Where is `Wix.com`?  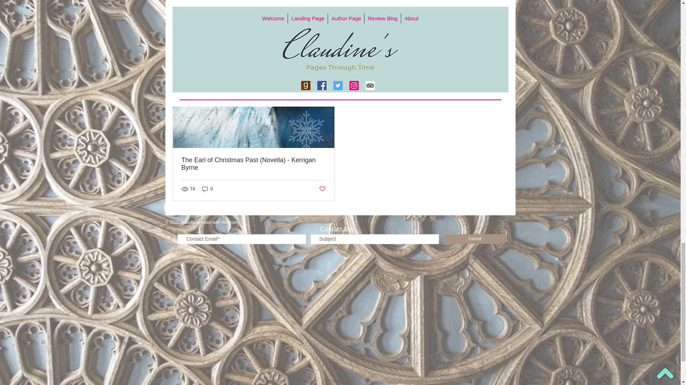 Wix.com is located at coordinates (229, 222).